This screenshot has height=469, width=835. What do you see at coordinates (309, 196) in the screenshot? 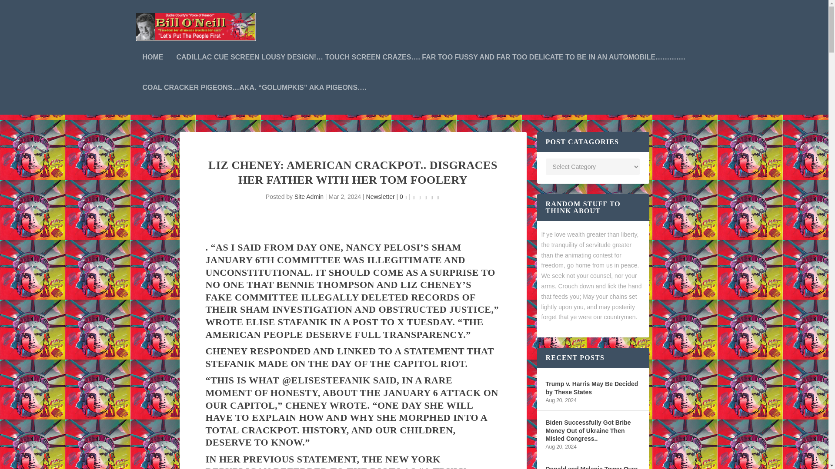
I see `Site Admin` at bounding box center [309, 196].